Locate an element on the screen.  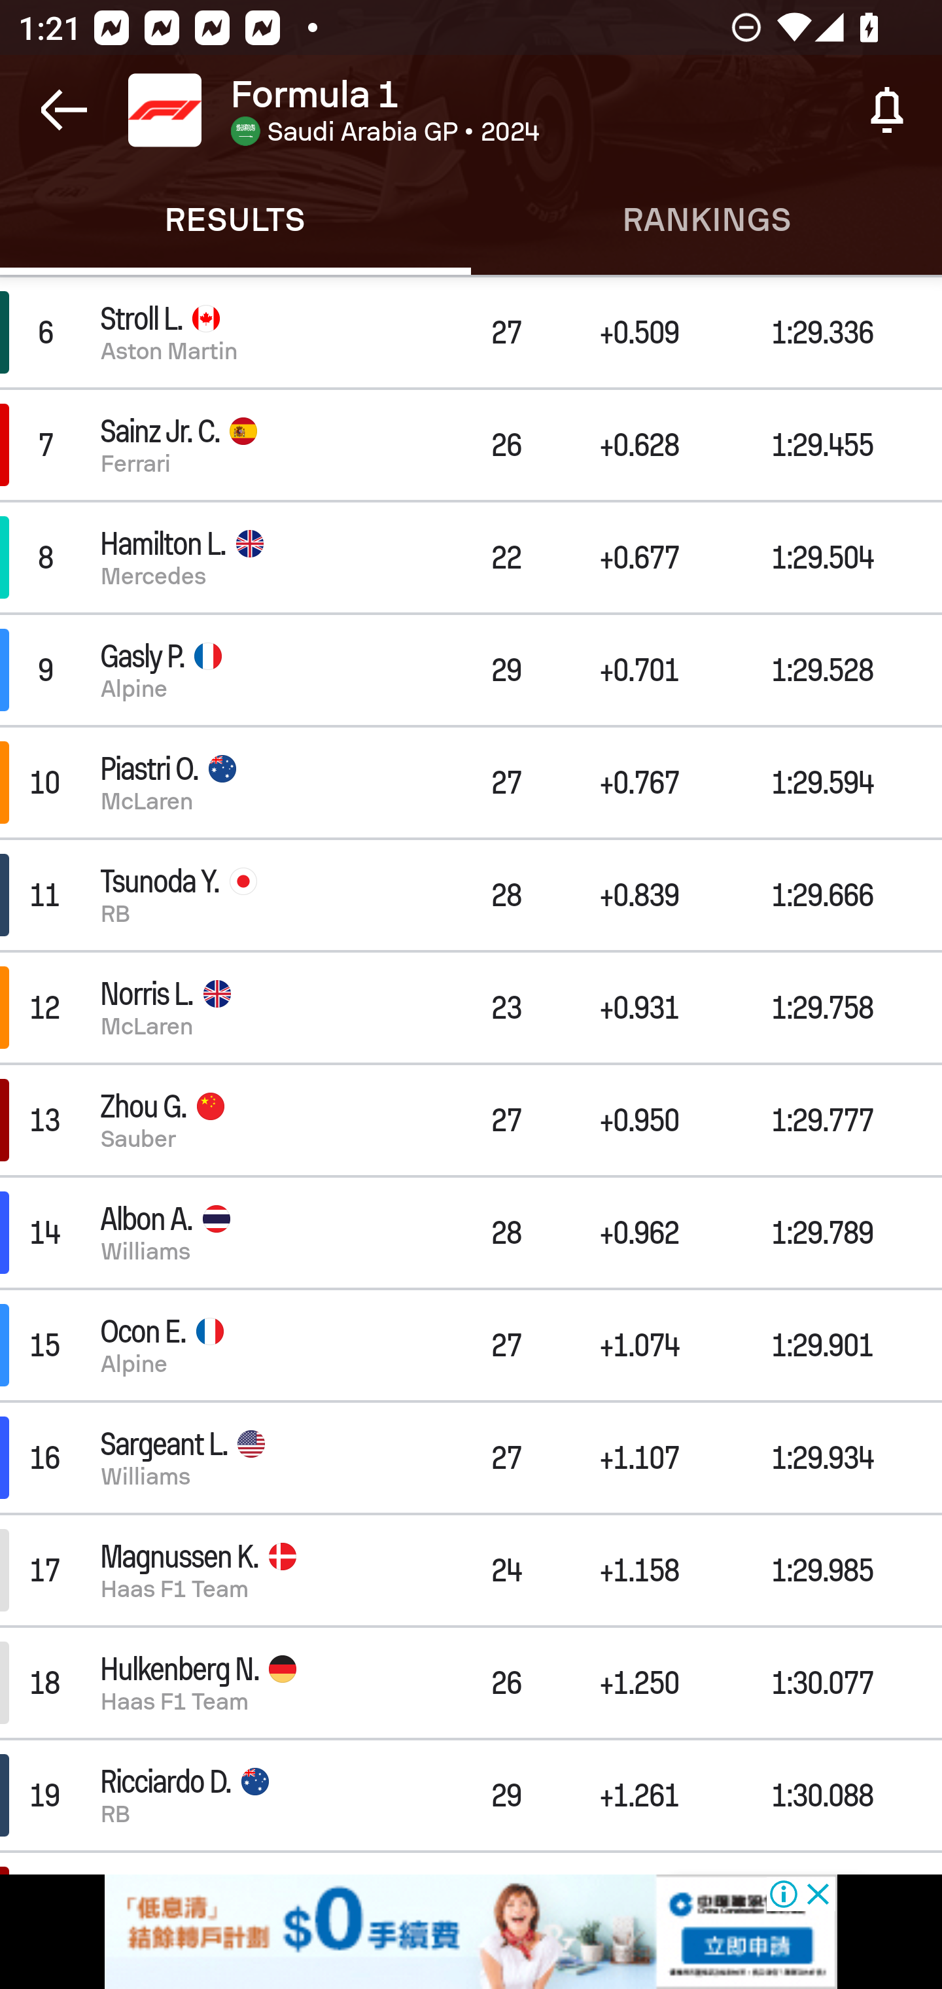
Advertisement is located at coordinates (471, 1931).